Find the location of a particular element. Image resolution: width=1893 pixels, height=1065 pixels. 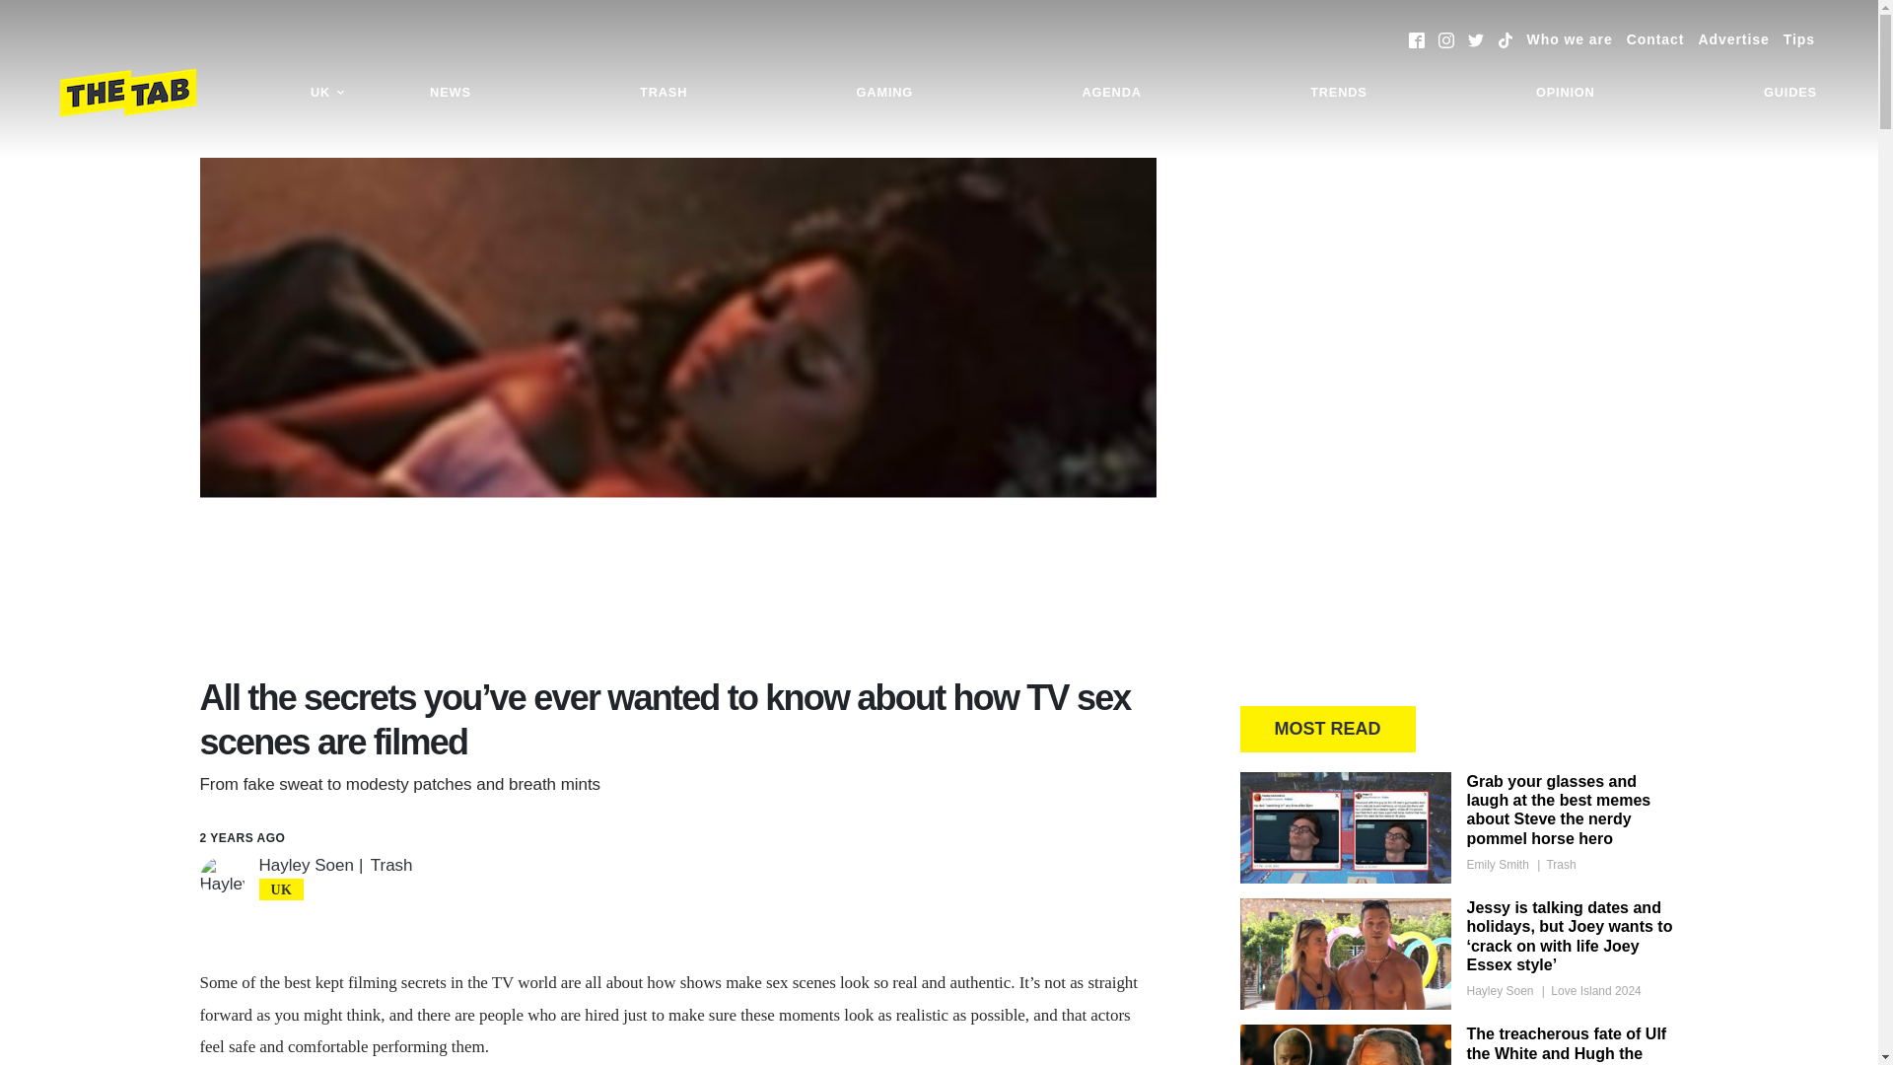

Who we are is located at coordinates (1570, 39).